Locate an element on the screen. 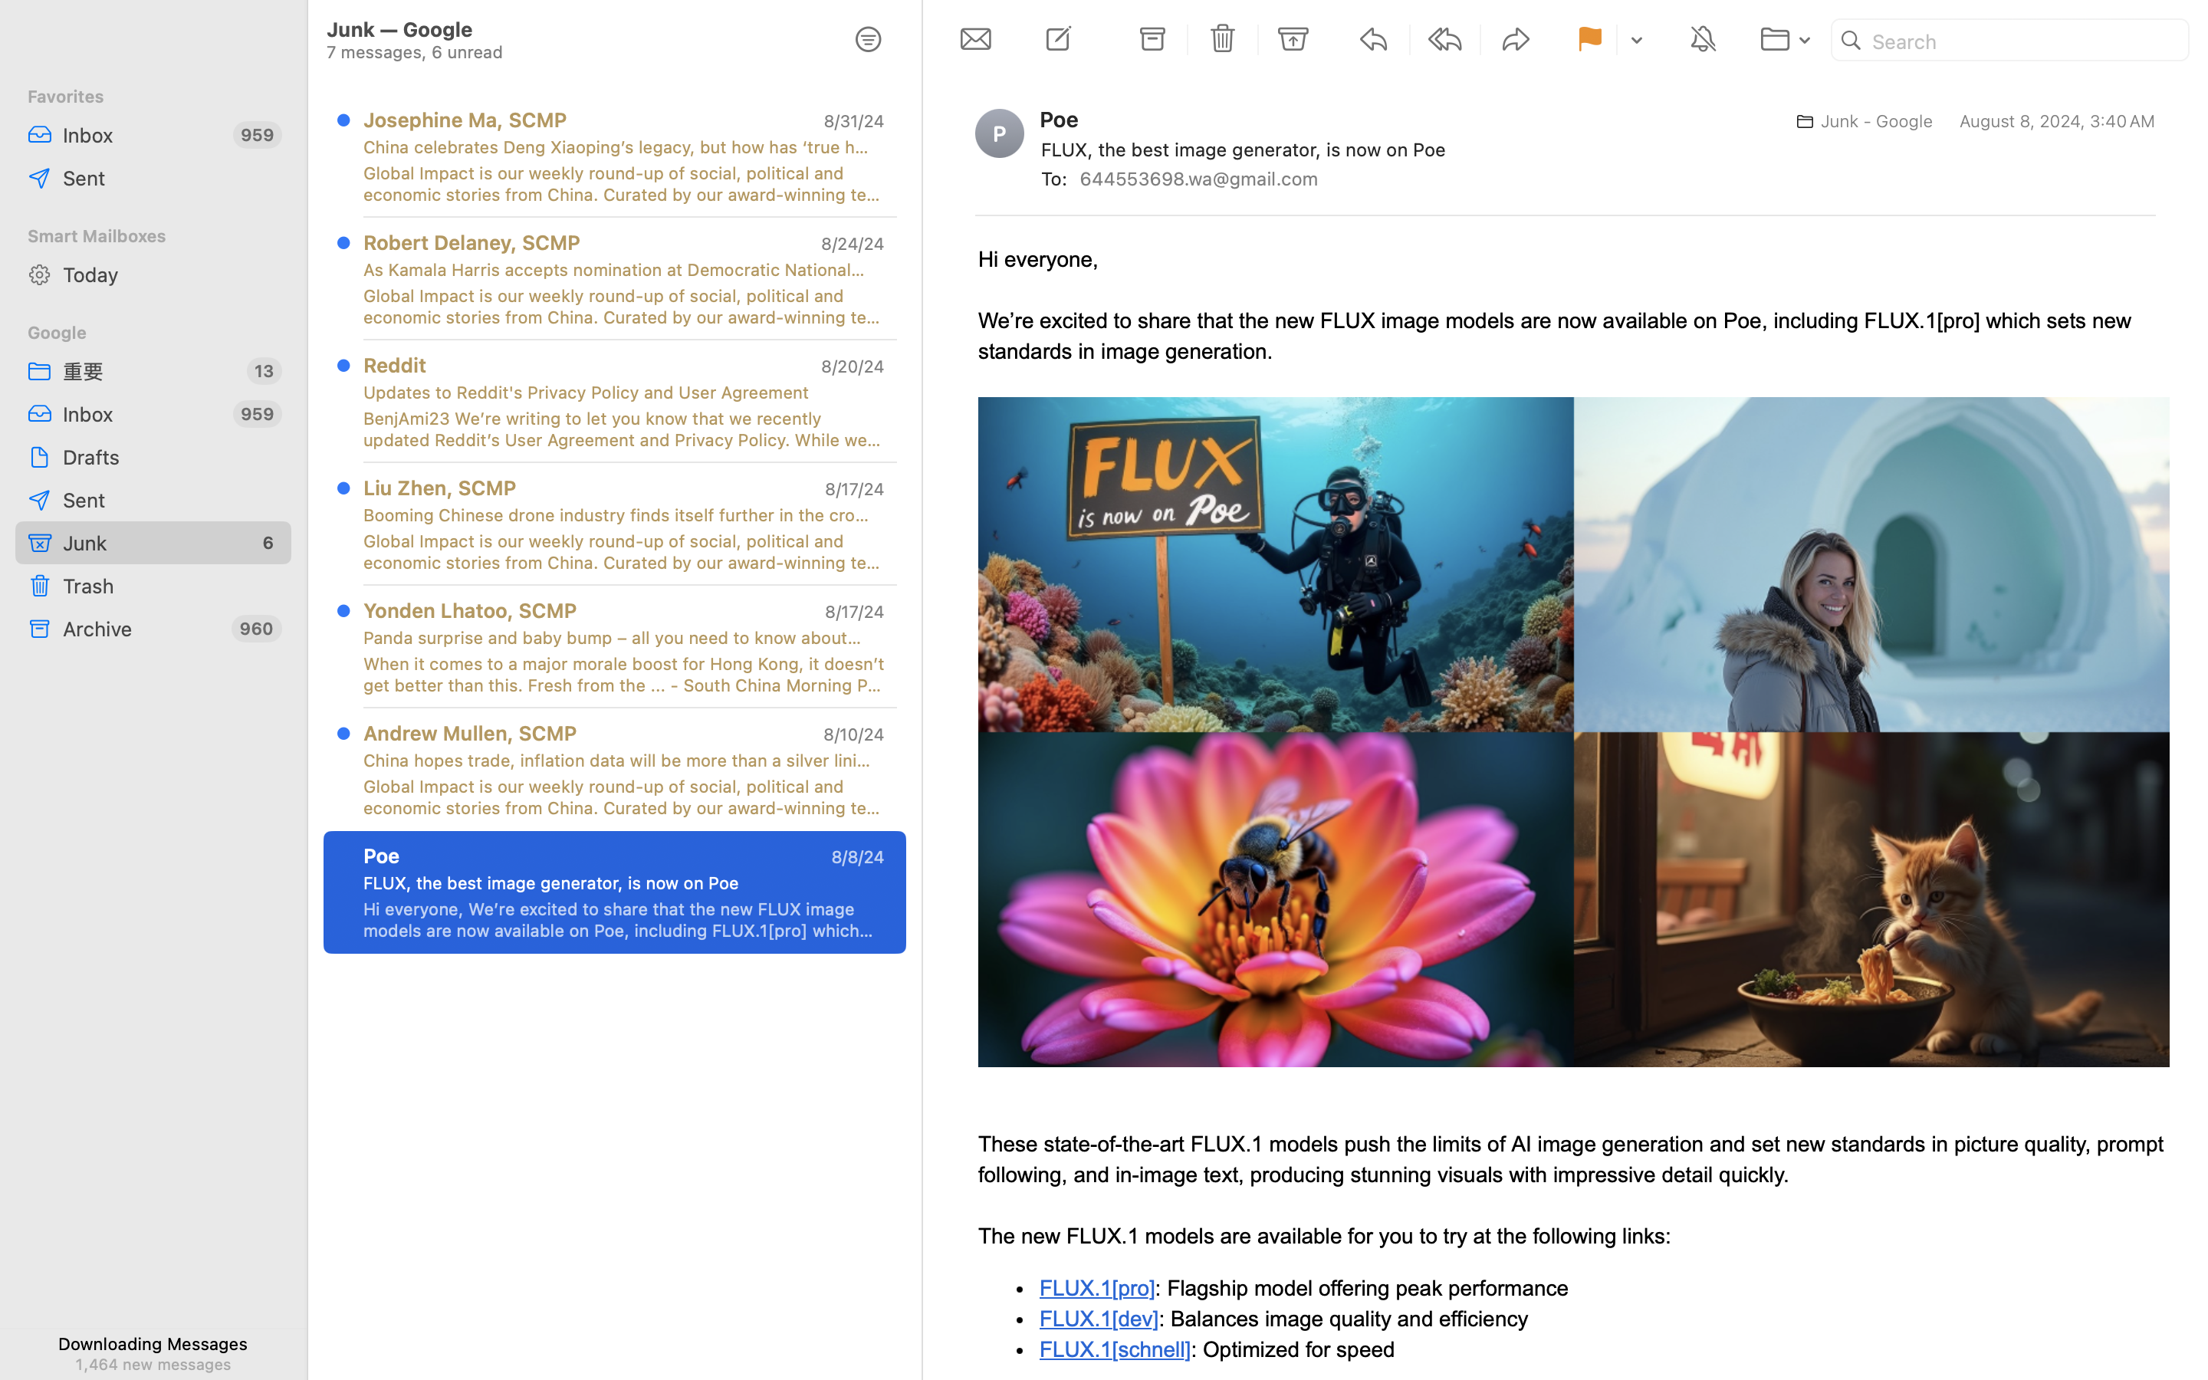 This screenshot has width=2208, height=1380. Poe is located at coordinates (1066, 119).